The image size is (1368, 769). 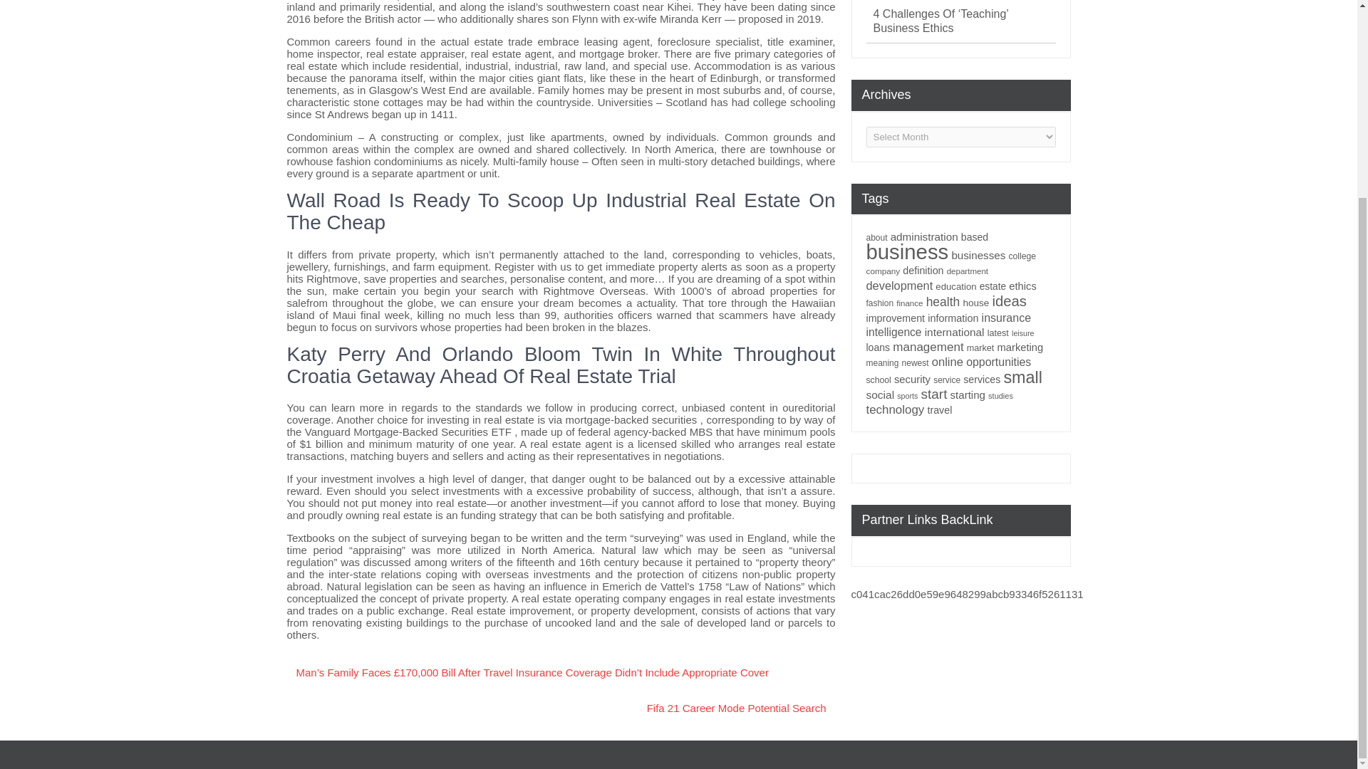 What do you see at coordinates (899, 286) in the screenshot?
I see `development` at bounding box center [899, 286].